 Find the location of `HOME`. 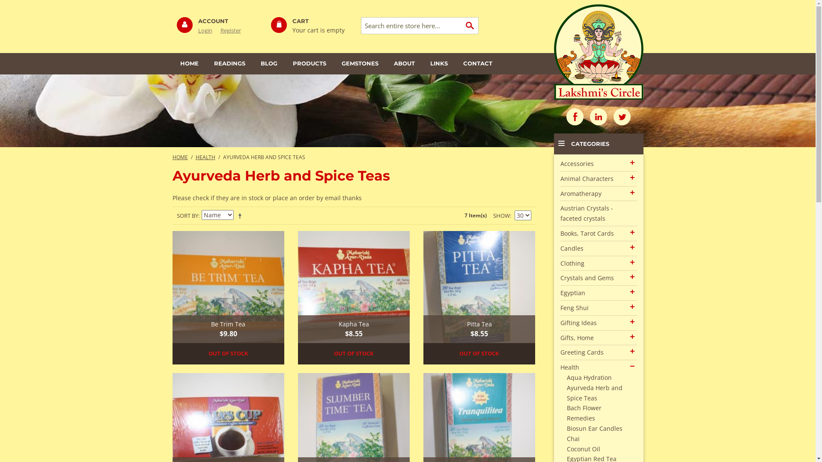

HOME is located at coordinates (180, 157).